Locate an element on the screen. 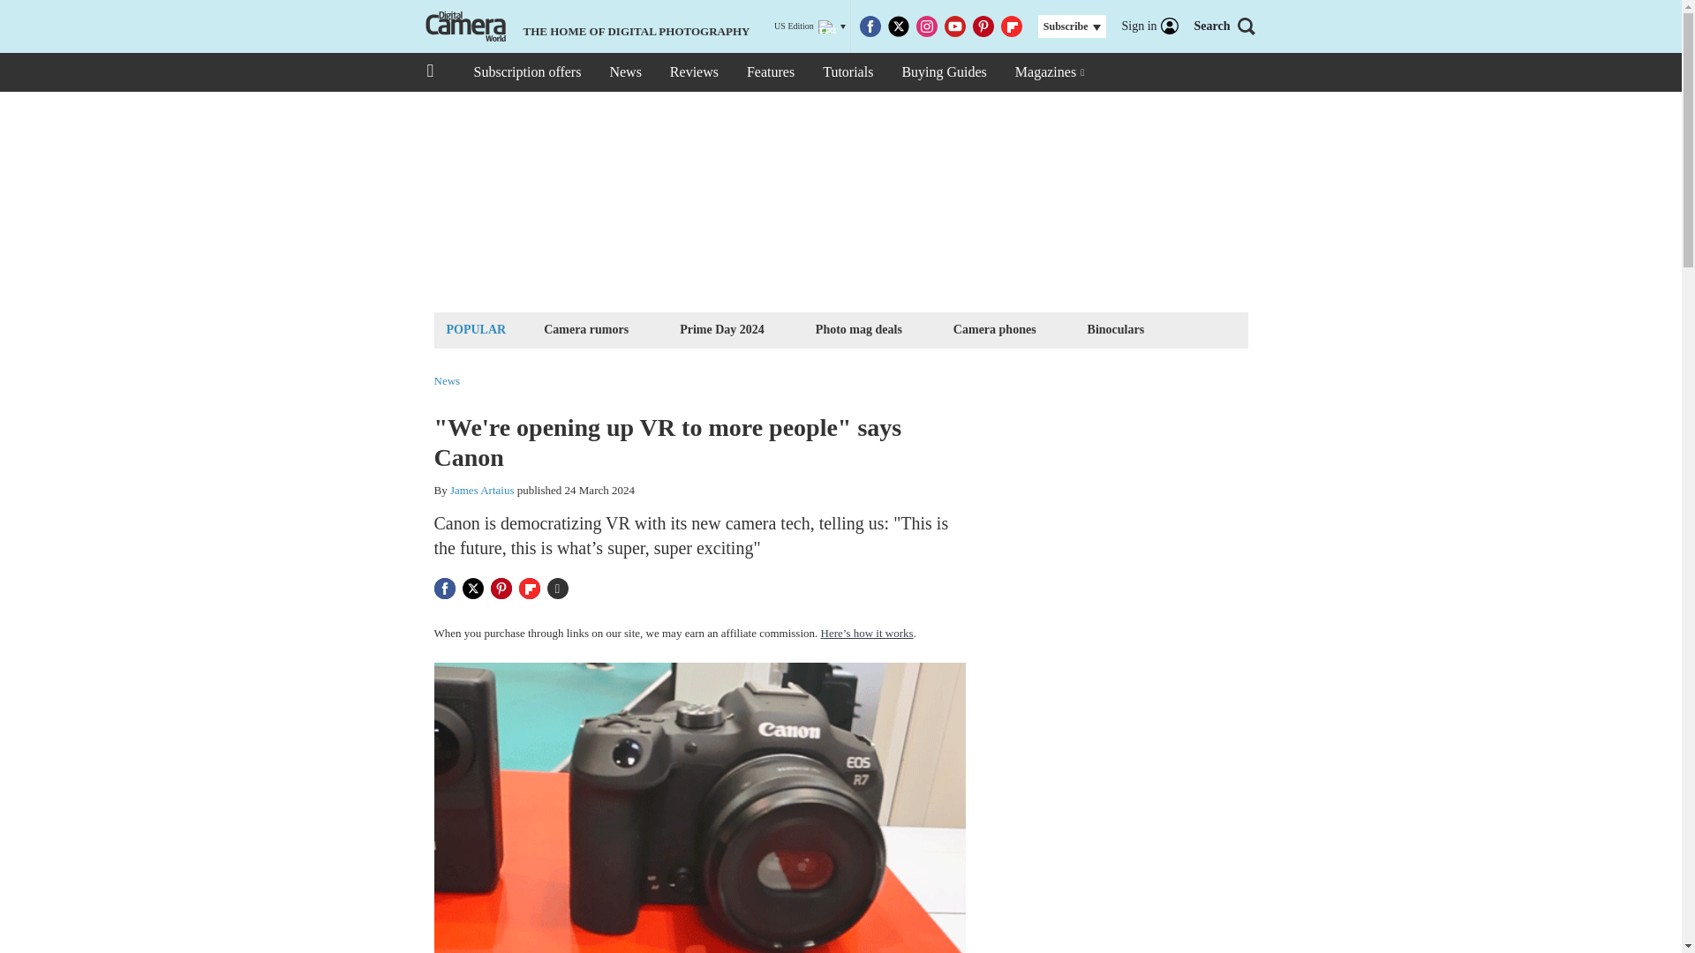  Binoculars is located at coordinates (1116, 328).